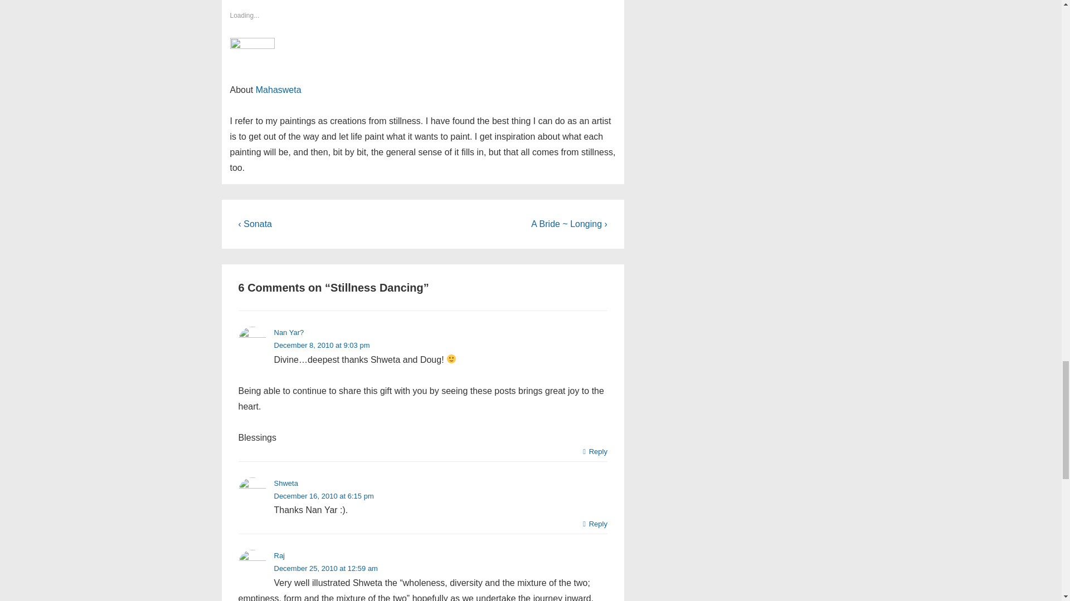 This screenshot has height=601, width=1070. What do you see at coordinates (279, 90) in the screenshot?
I see `Mahasweta` at bounding box center [279, 90].